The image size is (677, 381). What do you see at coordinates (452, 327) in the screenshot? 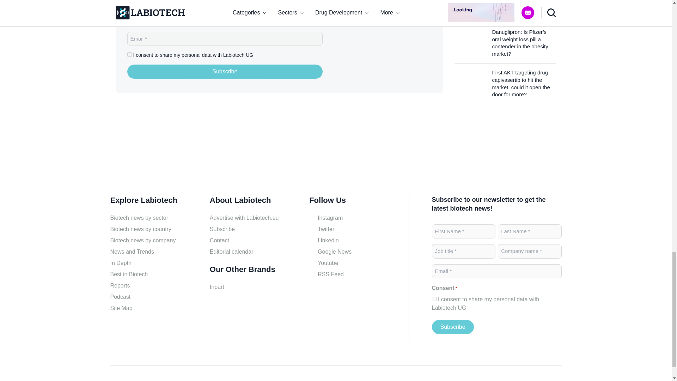
I see `Subscribe` at bounding box center [452, 327].